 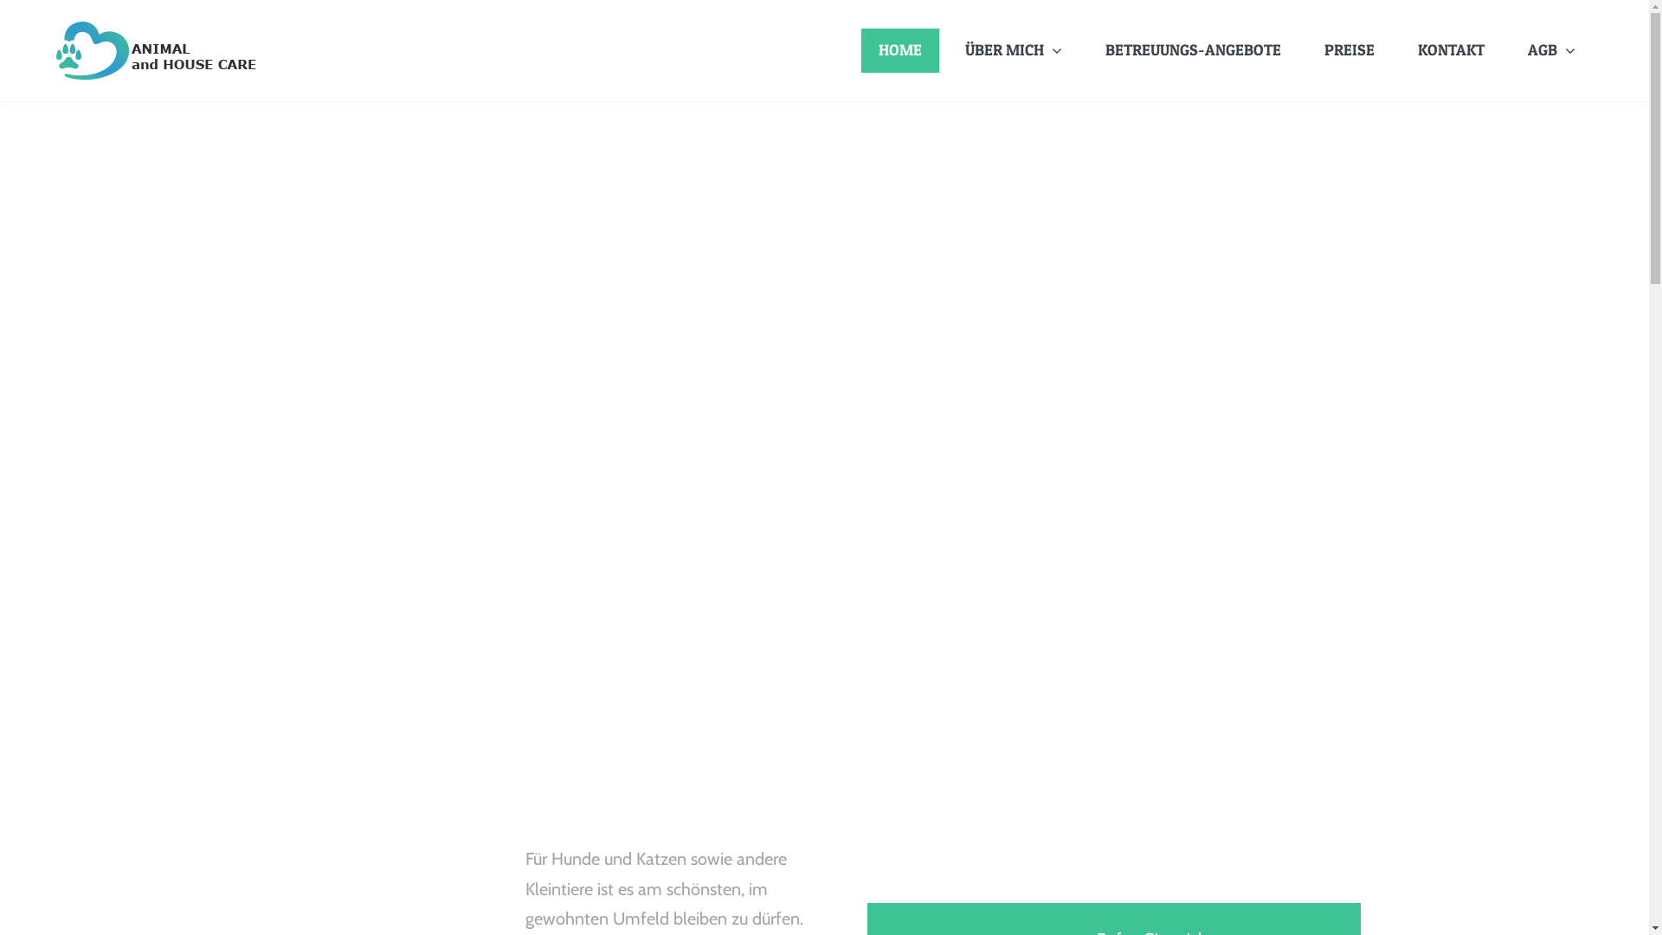 I want to click on HOME, so click(x=900, y=50).